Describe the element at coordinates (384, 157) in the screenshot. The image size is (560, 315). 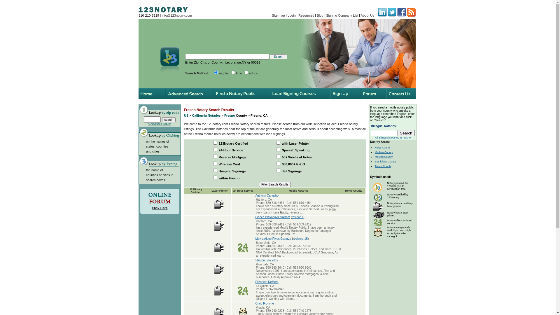
I see `Merced County` at that location.